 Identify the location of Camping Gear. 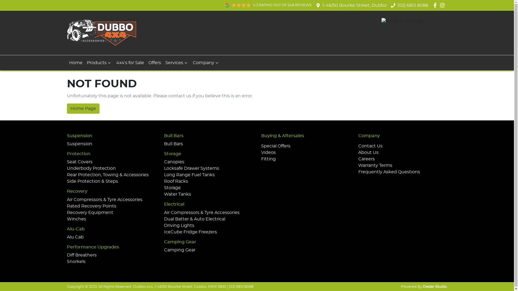
(180, 250).